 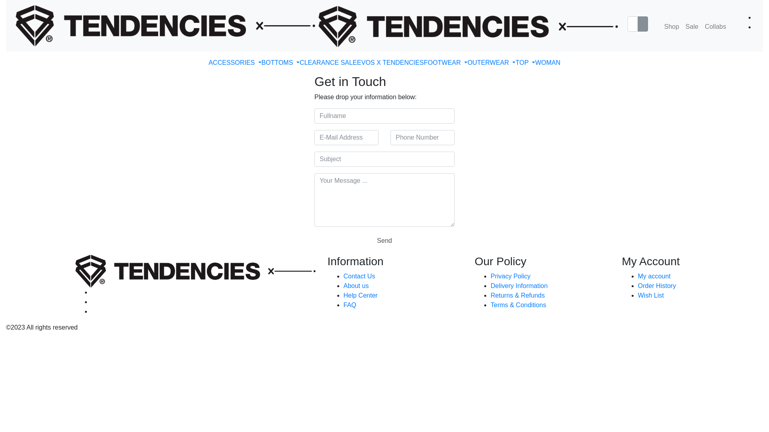 I want to click on Delivery Information, so click(x=519, y=286).